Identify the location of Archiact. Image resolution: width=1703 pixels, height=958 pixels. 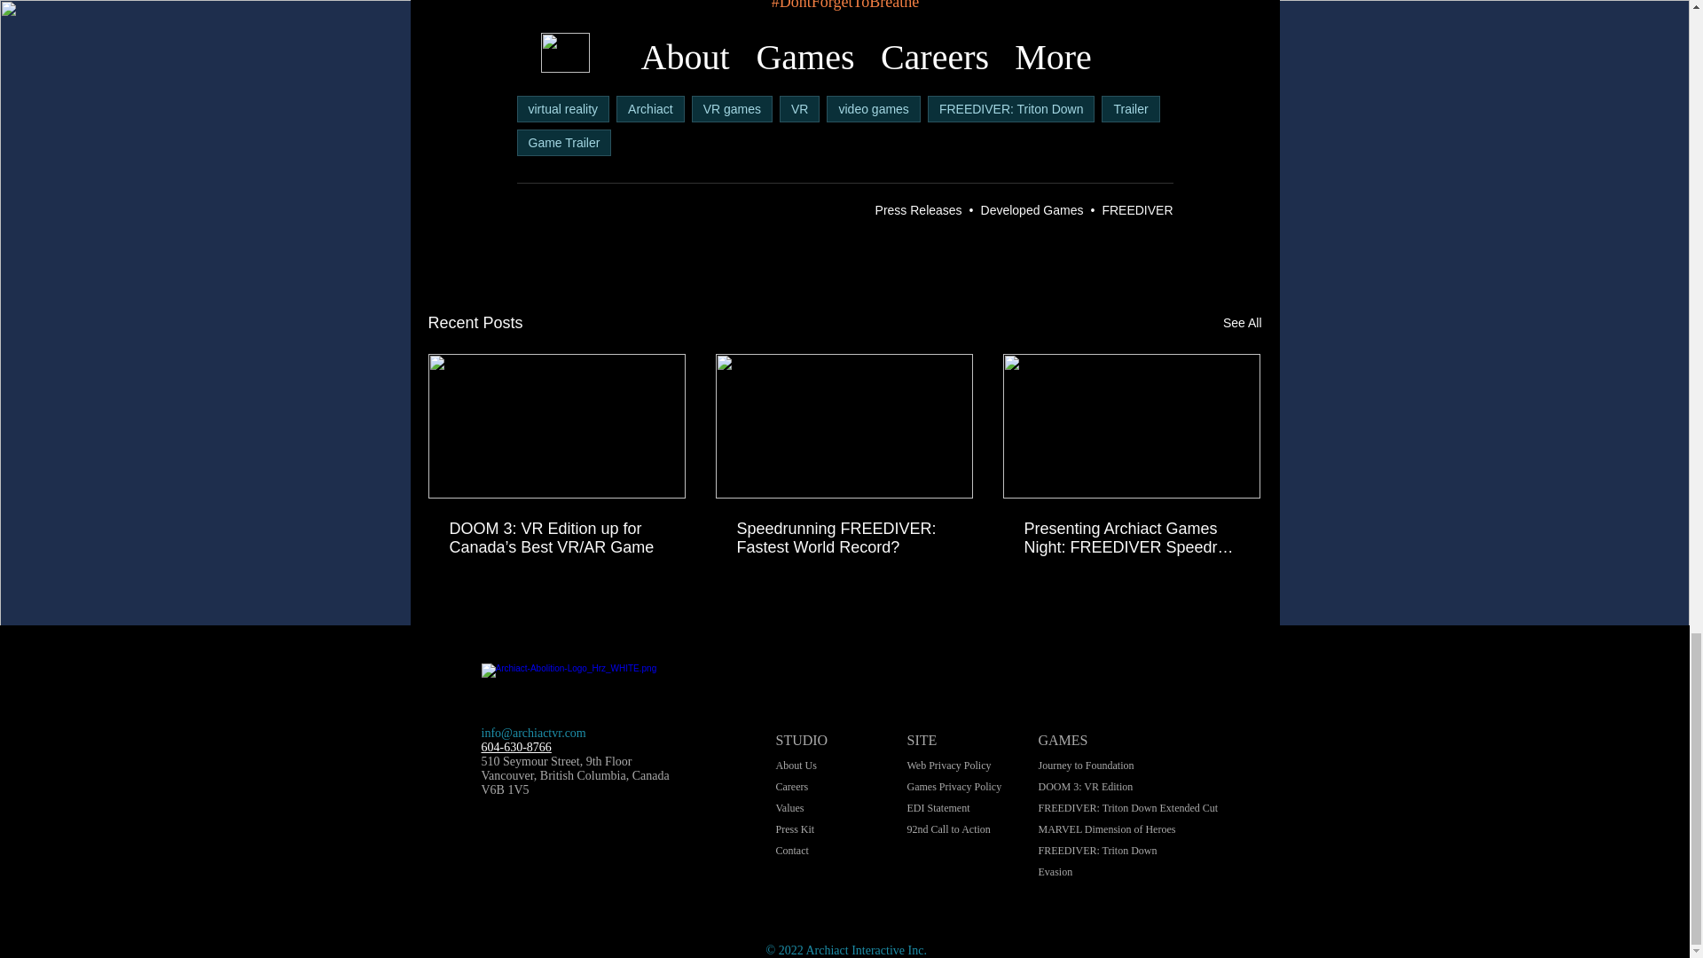
(650, 109).